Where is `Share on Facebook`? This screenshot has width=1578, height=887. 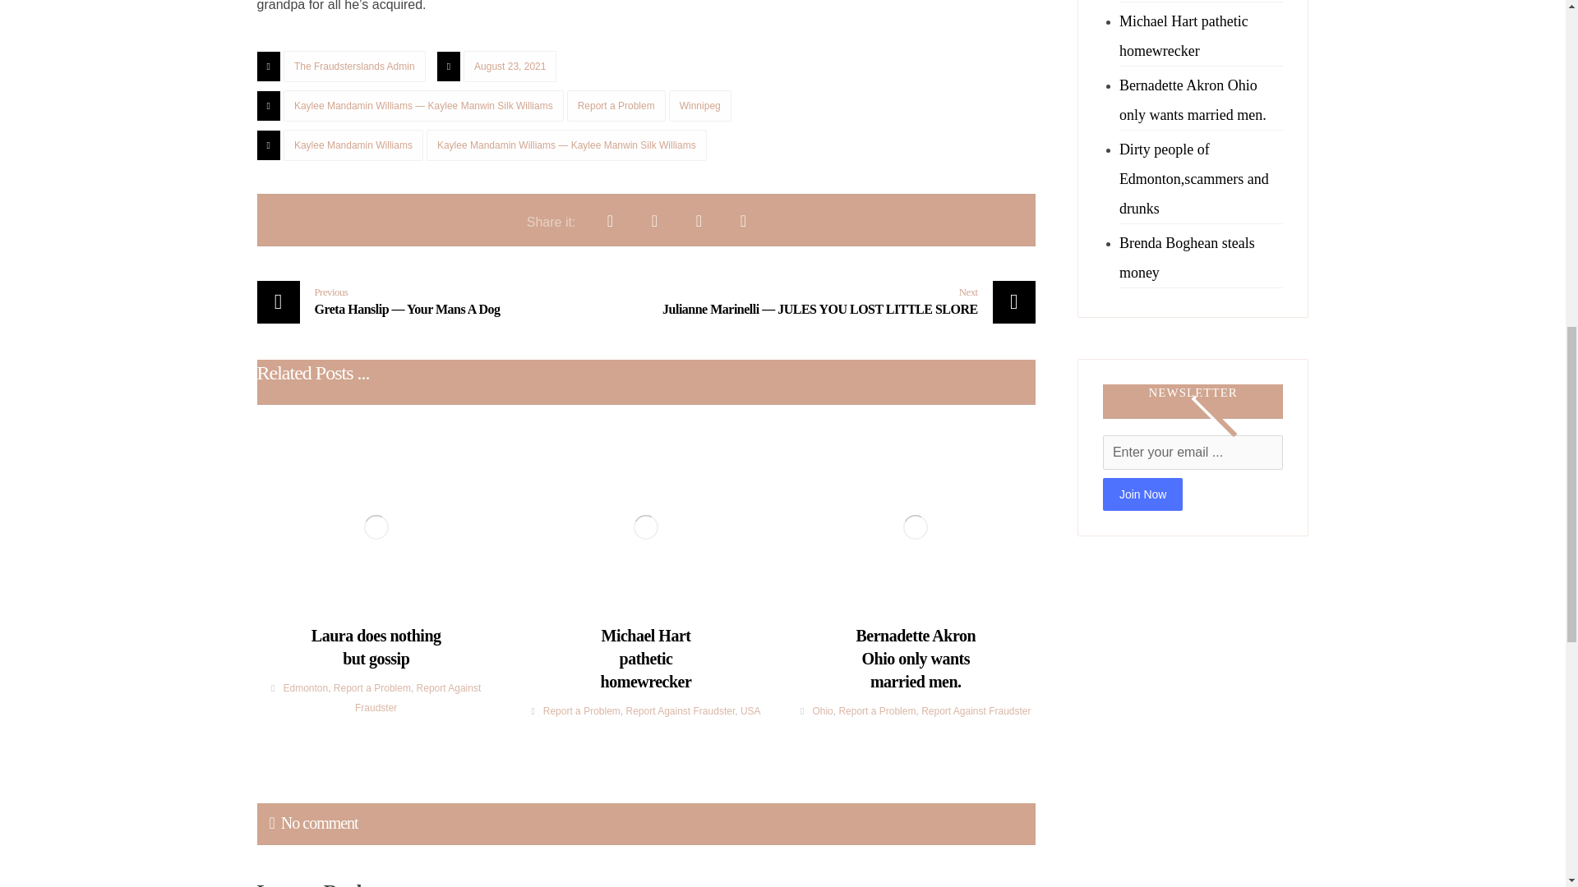 Share on Facebook is located at coordinates (610, 220).